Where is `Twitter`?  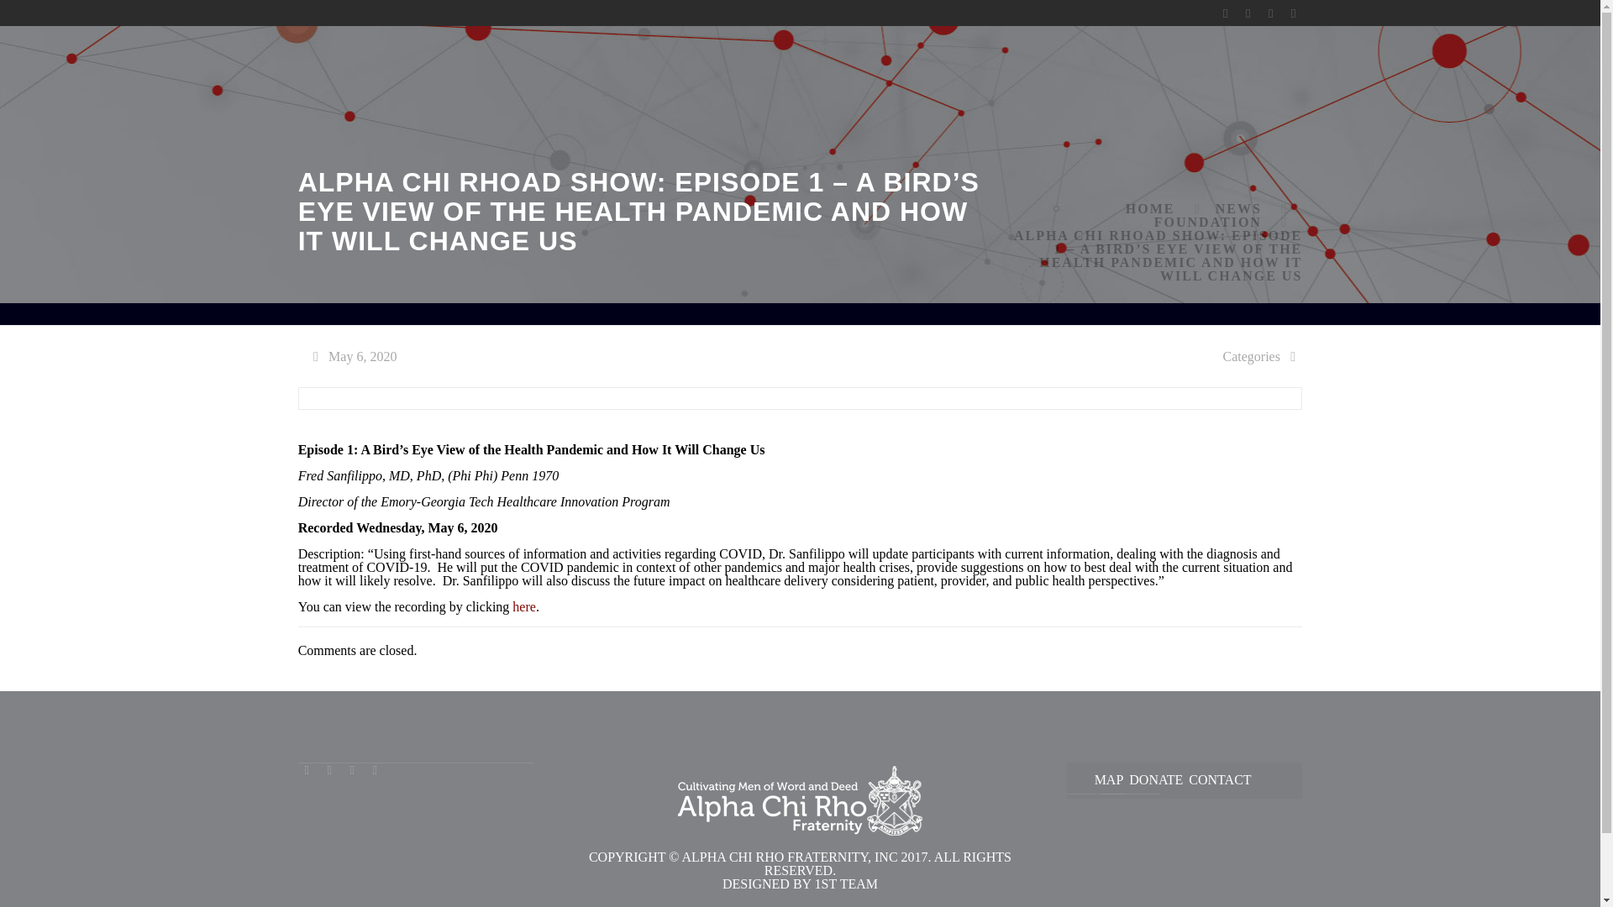
Twitter is located at coordinates (329, 769).